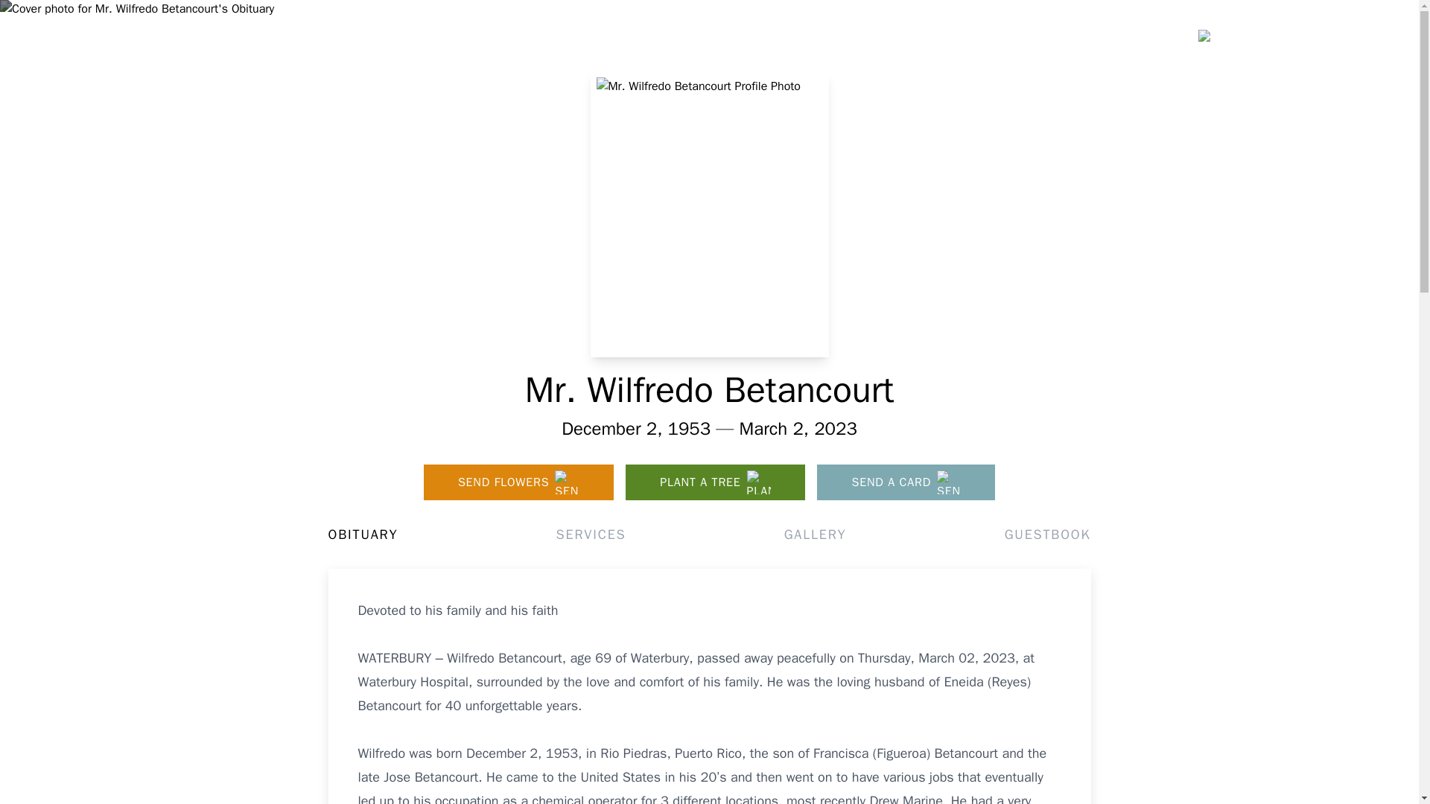  Describe the element at coordinates (906, 482) in the screenshot. I see `SEND A CARD` at that location.